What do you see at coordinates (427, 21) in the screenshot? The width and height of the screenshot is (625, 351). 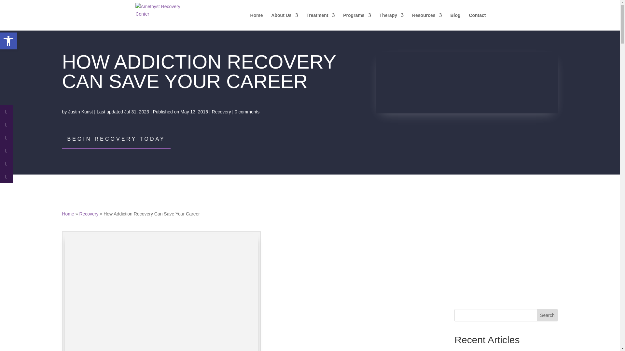 I see `Resources` at bounding box center [427, 21].